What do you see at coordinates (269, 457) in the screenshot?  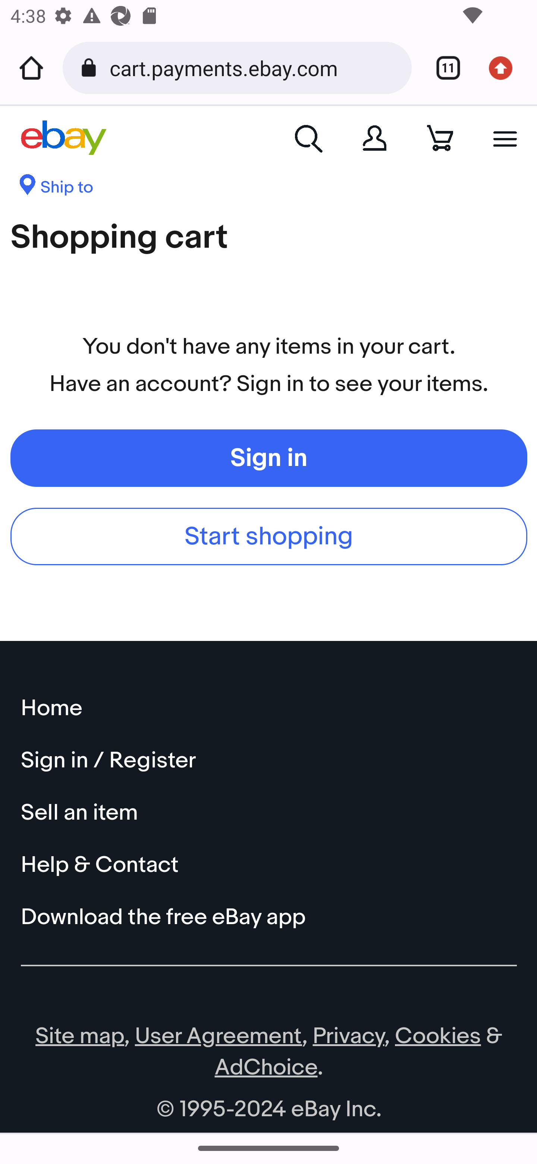 I see `Sign in` at bounding box center [269, 457].